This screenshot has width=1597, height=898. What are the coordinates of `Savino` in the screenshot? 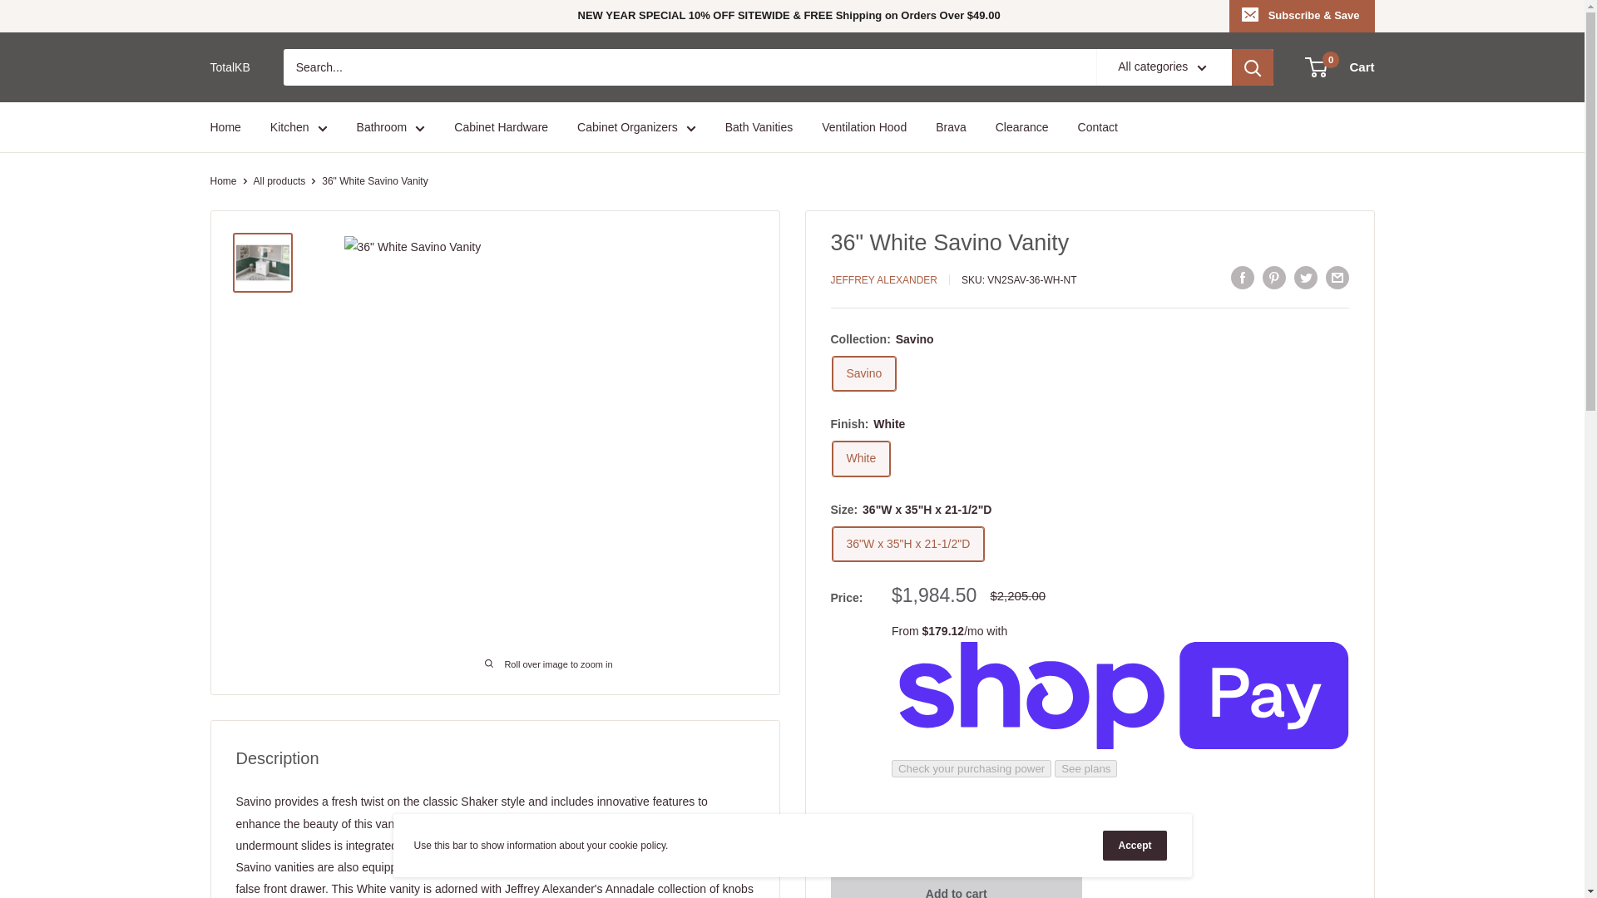 It's located at (863, 373).